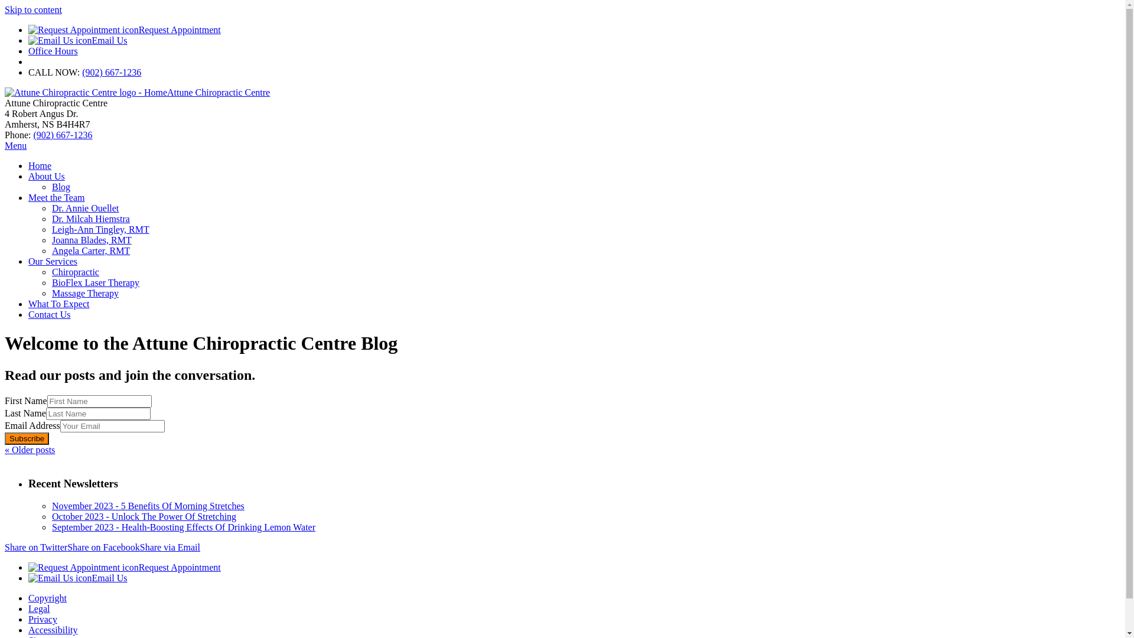 This screenshot has width=1134, height=638. I want to click on Massage Therapy, so click(85, 293).